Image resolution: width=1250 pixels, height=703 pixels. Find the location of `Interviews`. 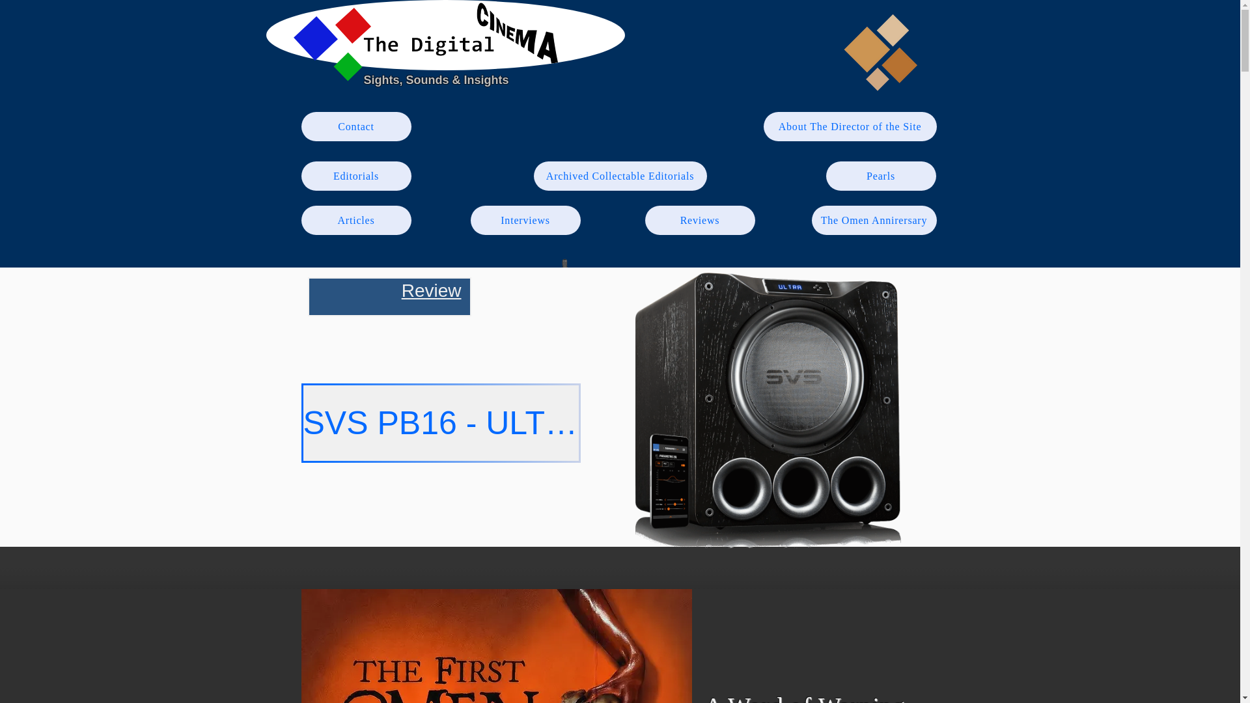

Interviews is located at coordinates (525, 220).